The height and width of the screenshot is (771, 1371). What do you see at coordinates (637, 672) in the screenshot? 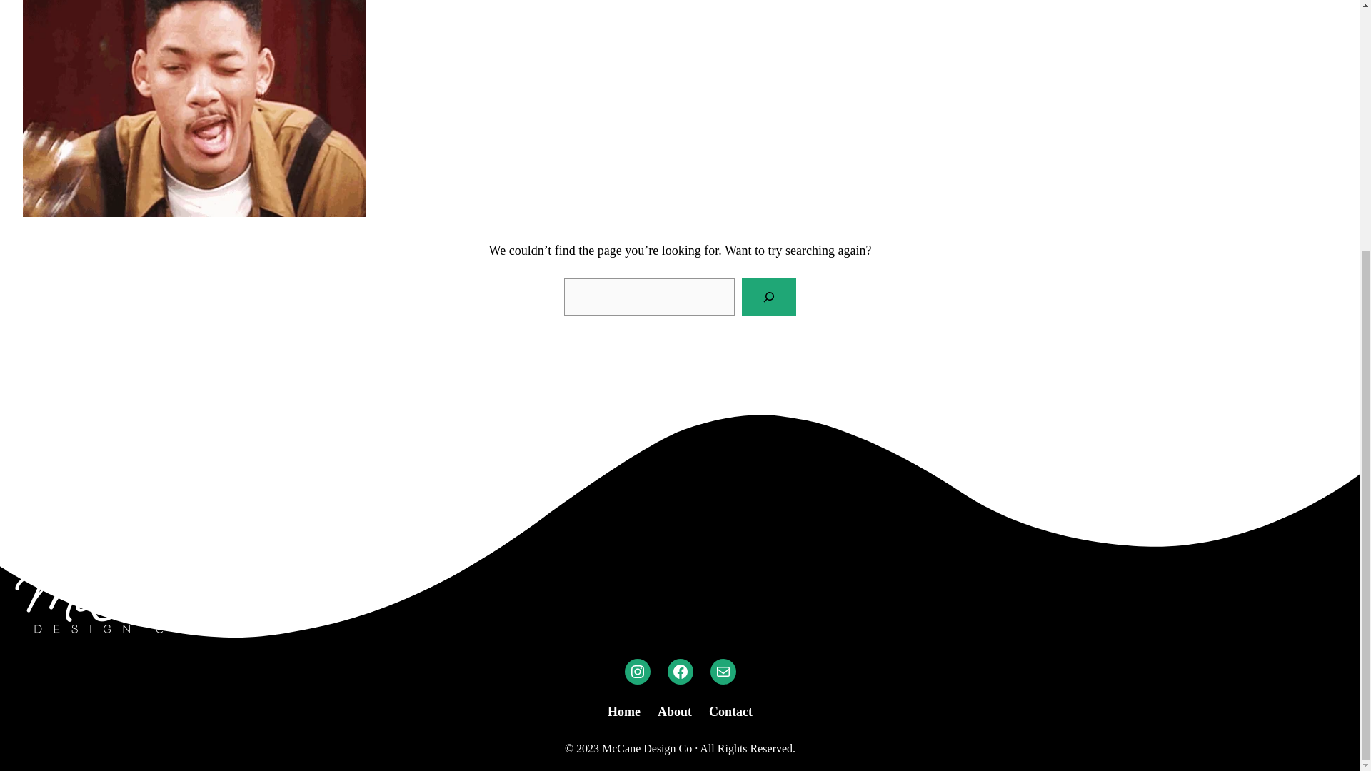
I see `Instagram` at bounding box center [637, 672].